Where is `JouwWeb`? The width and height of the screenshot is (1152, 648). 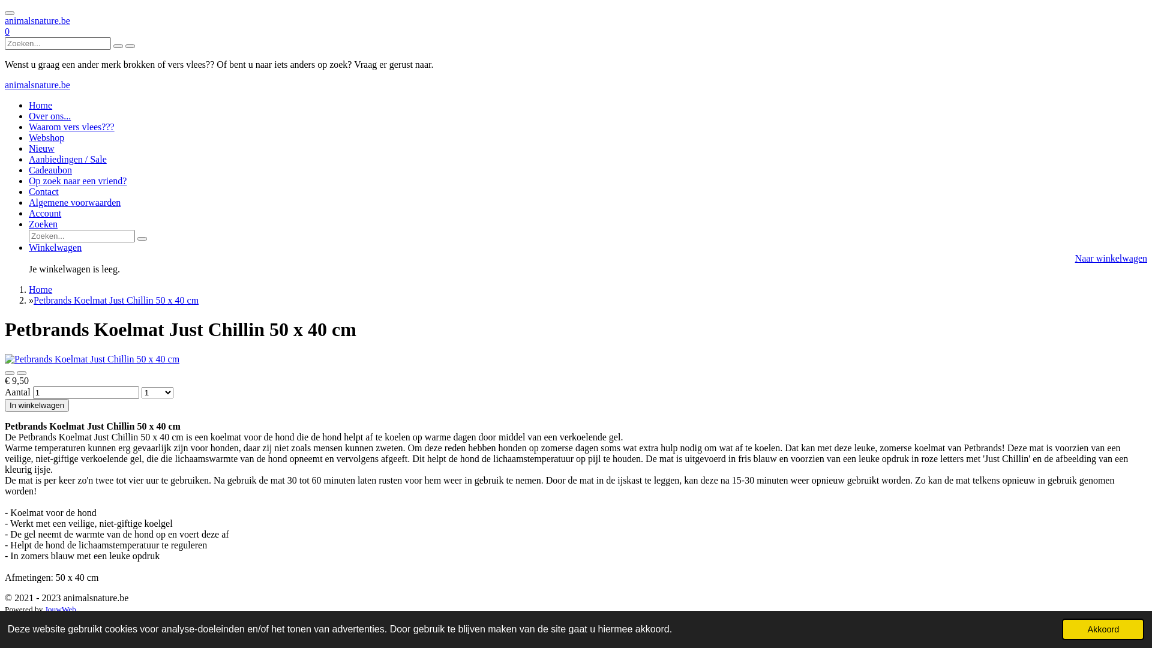 JouwWeb is located at coordinates (61, 610).